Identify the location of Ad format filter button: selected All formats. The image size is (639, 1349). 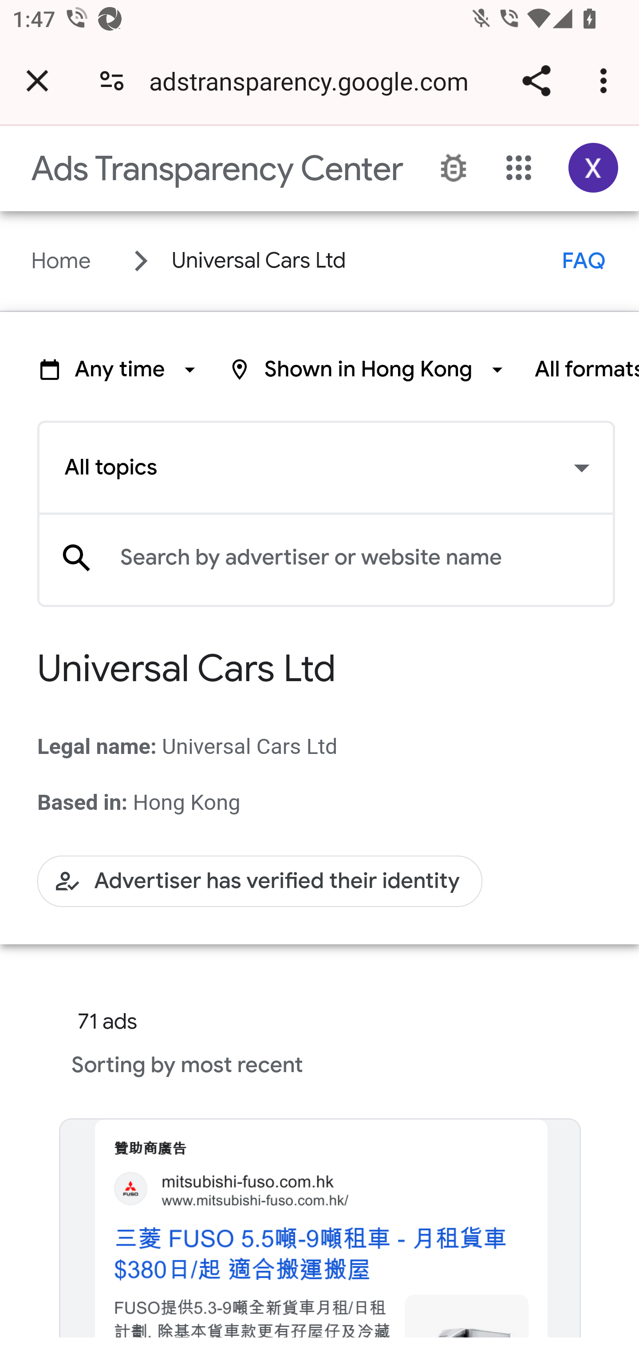
(587, 369).